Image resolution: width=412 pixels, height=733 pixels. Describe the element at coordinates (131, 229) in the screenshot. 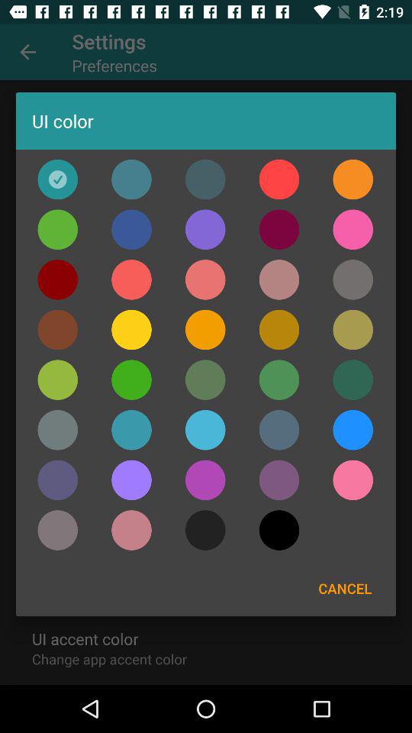

I see `selec one colour` at that location.